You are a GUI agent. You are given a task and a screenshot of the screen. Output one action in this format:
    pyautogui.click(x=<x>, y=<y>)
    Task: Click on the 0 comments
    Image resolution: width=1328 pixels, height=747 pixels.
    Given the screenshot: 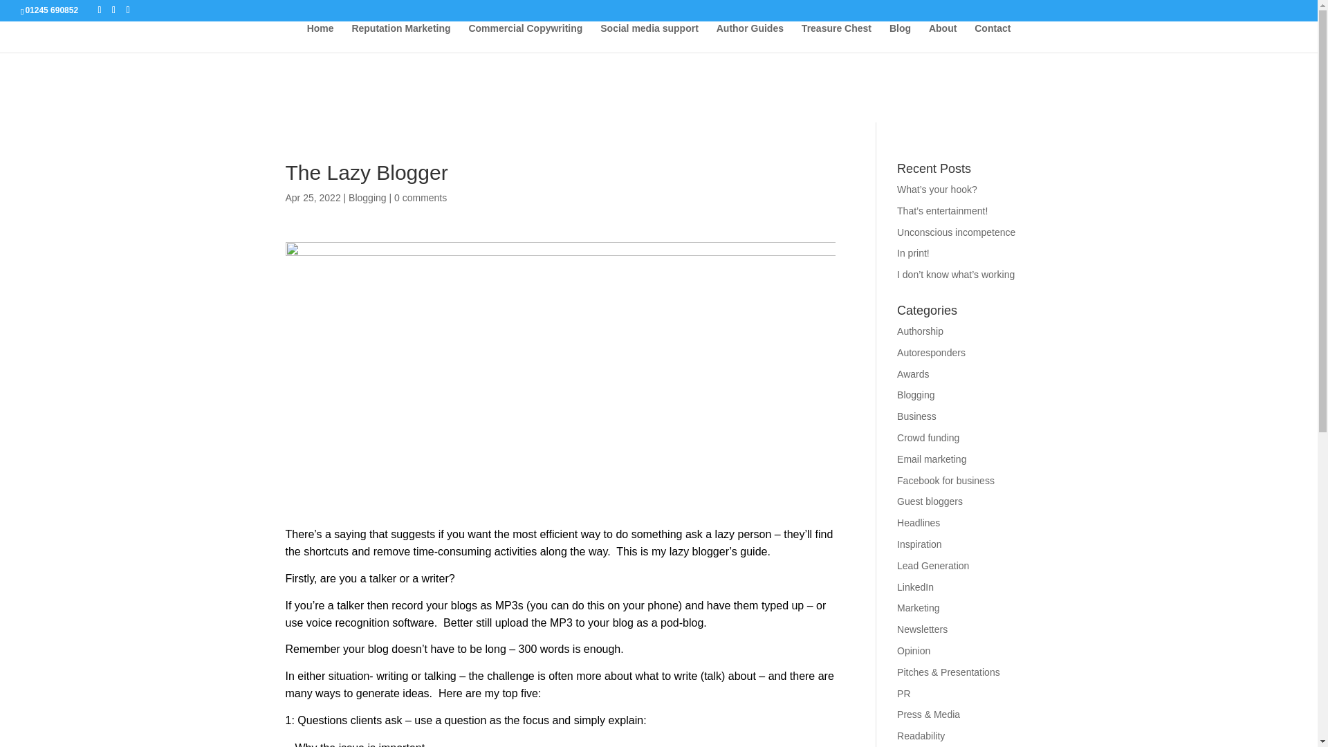 What is the action you would take?
    pyautogui.click(x=421, y=197)
    